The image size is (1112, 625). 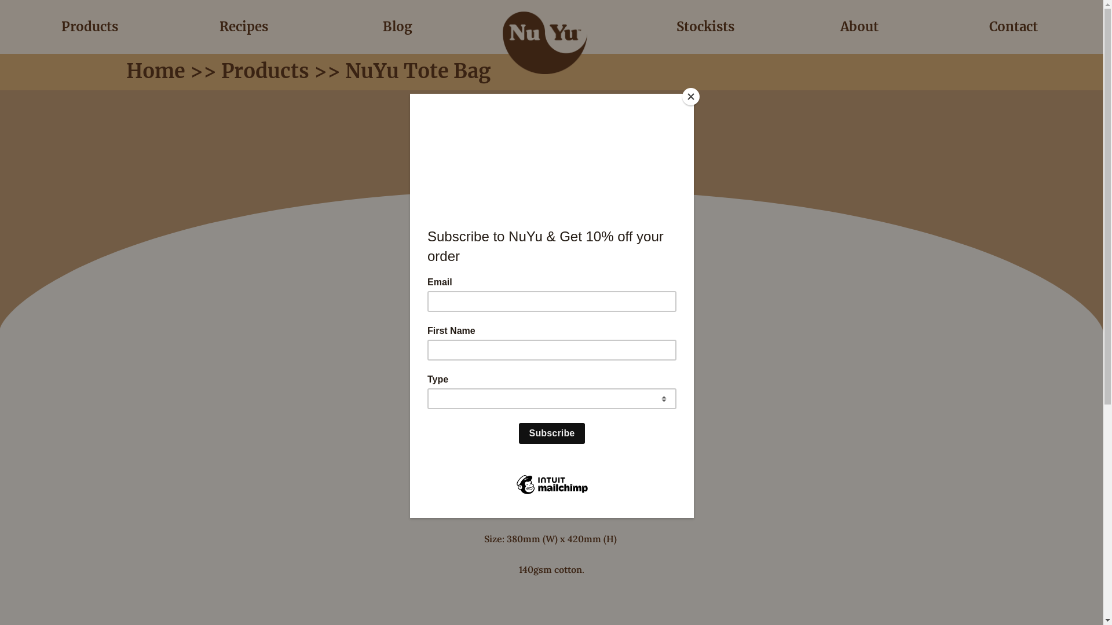 What do you see at coordinates (859, 27) in the screenshot?
I see `About` at bounding box center [859, 27].